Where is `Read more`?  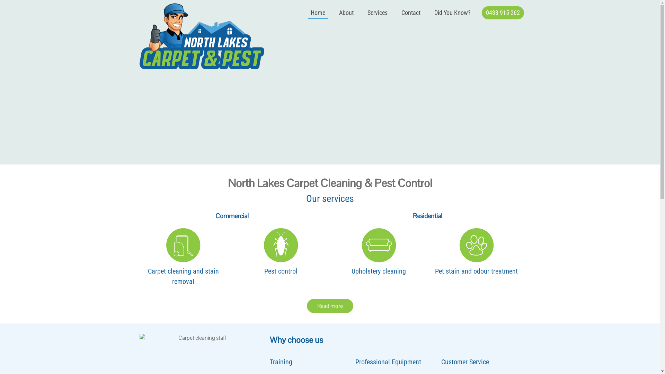
Read more is located at coordinates (330, 306).